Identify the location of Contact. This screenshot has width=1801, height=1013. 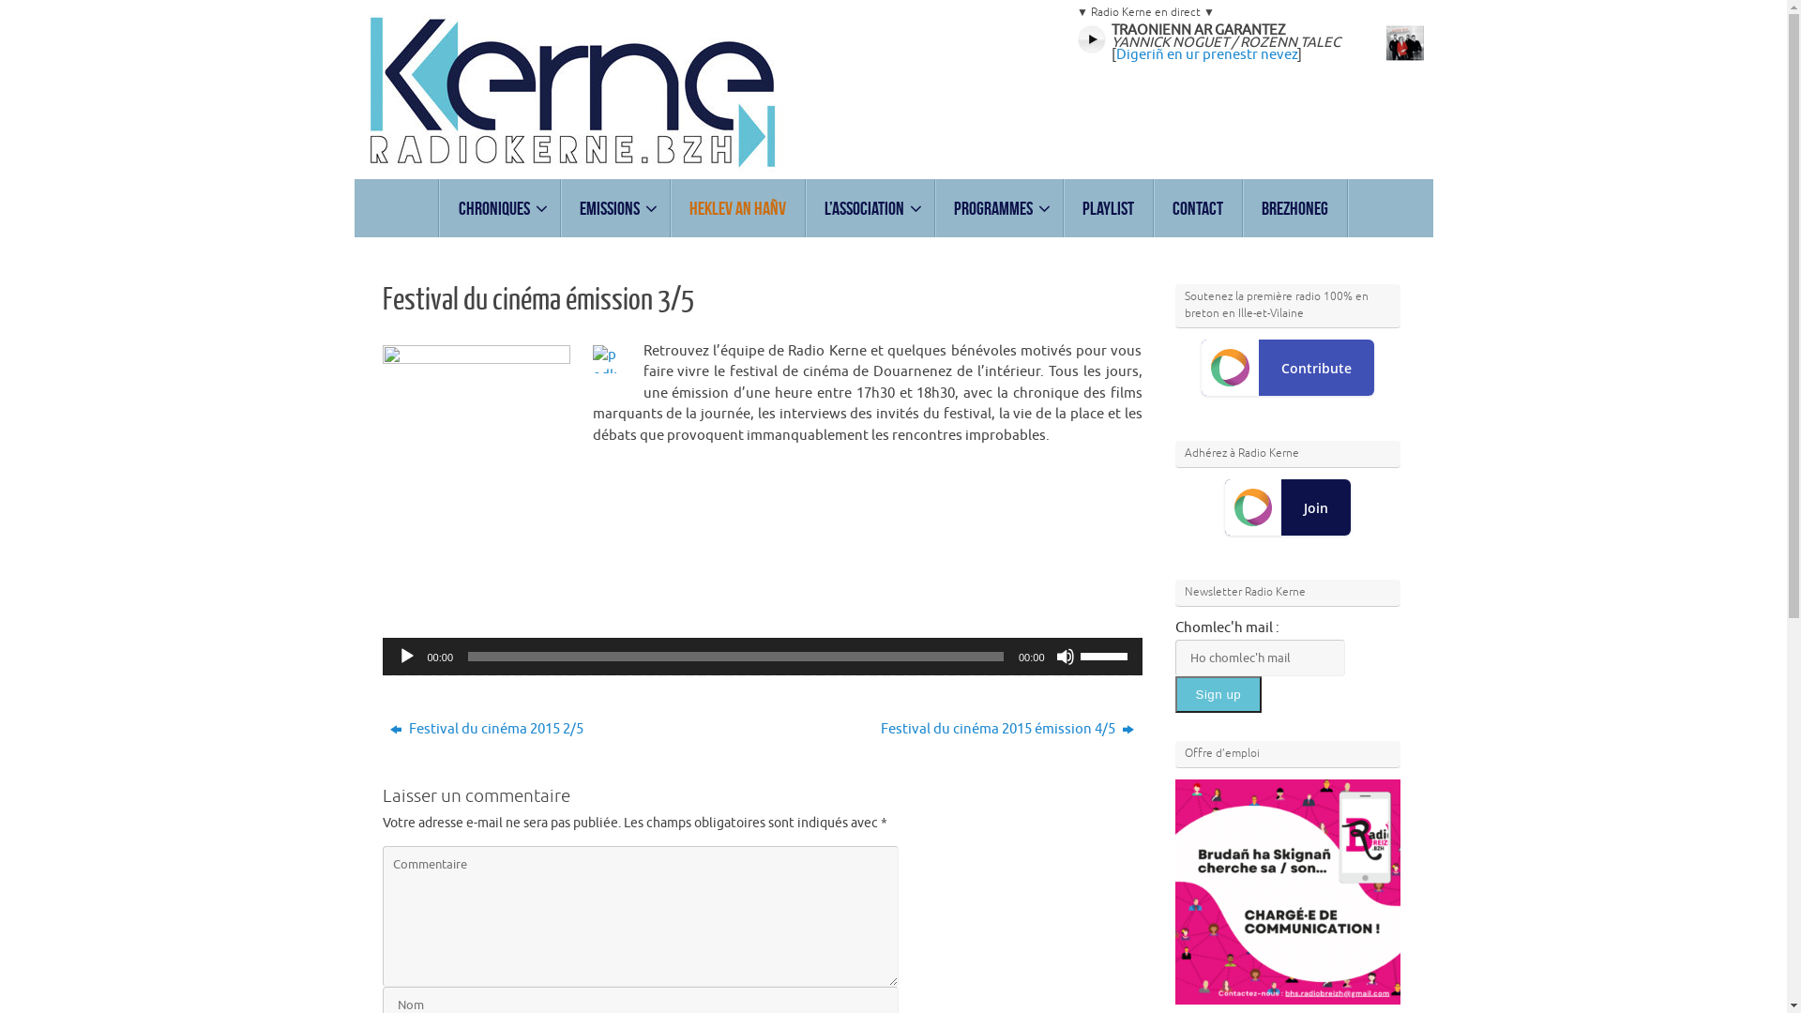
(1199, 208).